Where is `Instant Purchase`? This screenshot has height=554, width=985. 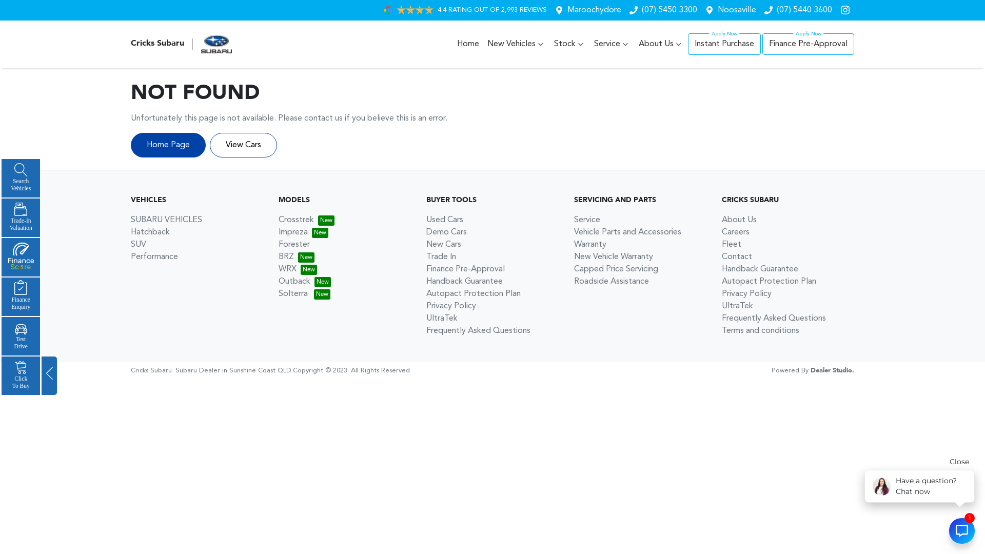
Instant Purchase is located at coordinates (724, 44).